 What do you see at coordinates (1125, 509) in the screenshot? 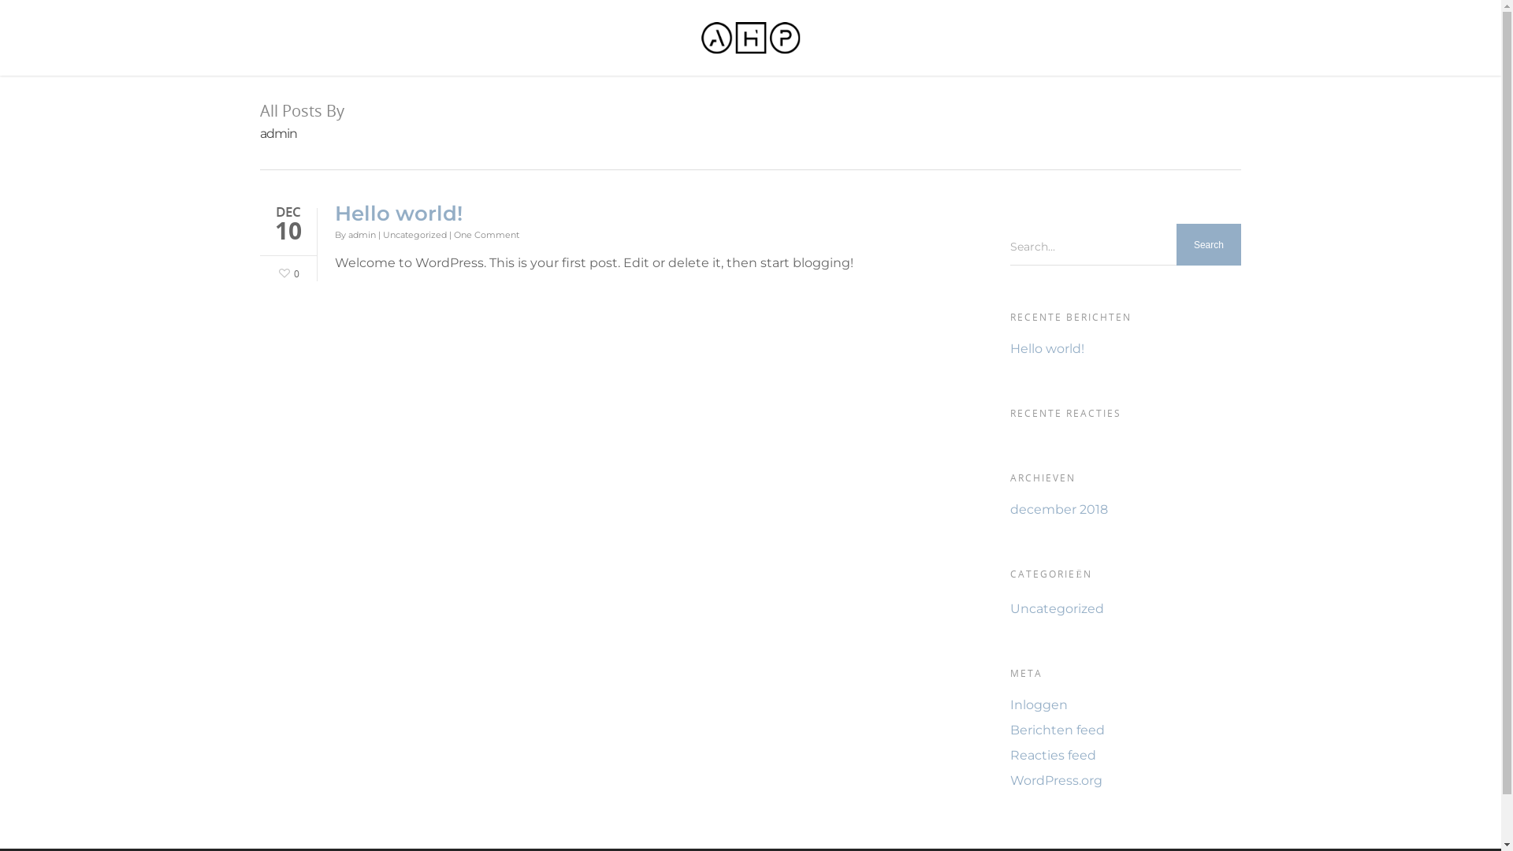
I see `december 2018` at bounding box center [1125, 509].